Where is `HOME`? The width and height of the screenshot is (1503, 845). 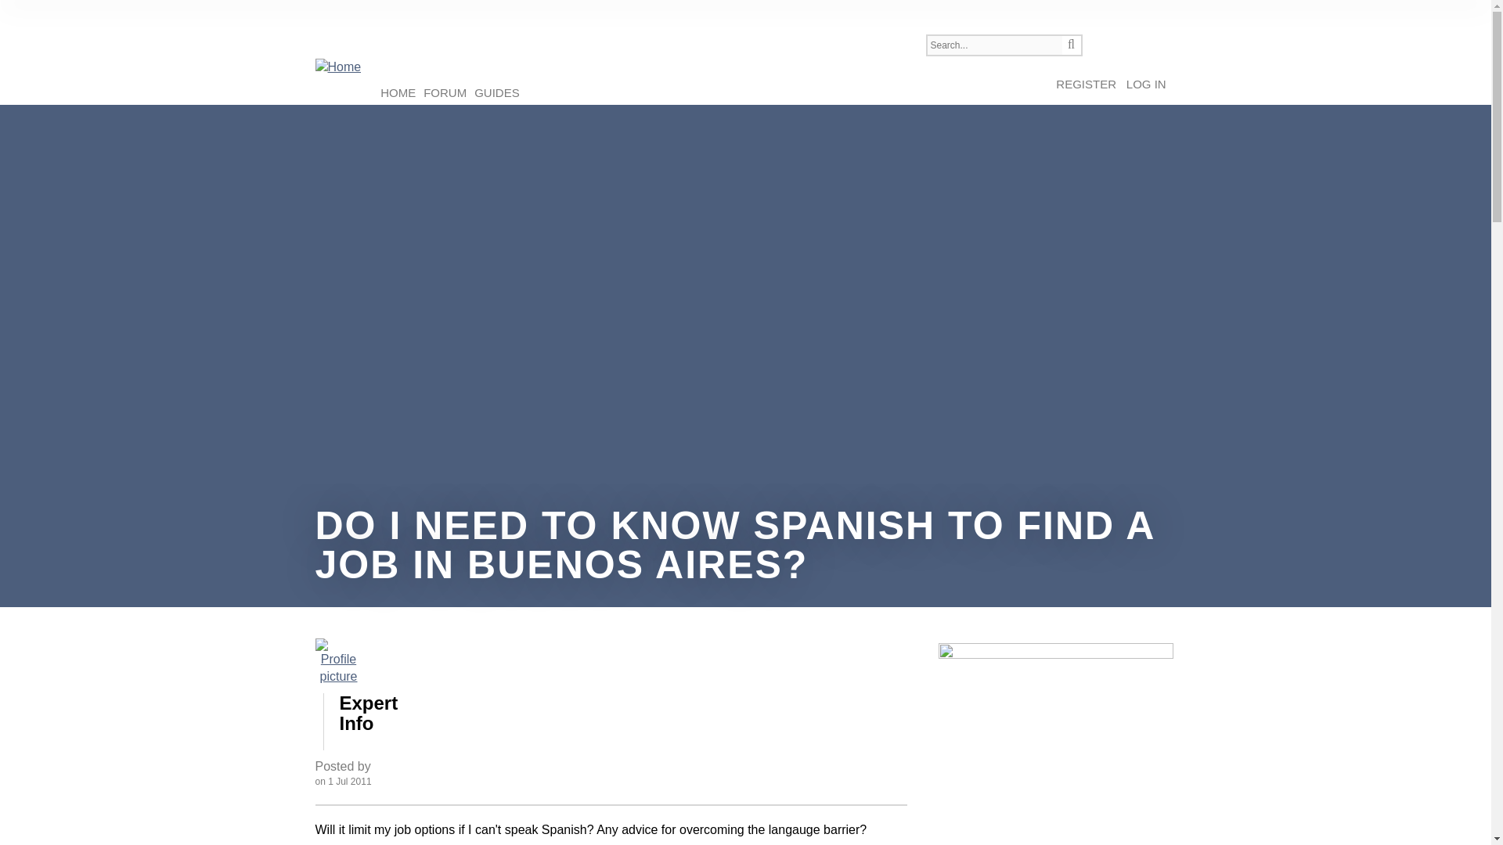 HOME is located at coordinates (398, 92).